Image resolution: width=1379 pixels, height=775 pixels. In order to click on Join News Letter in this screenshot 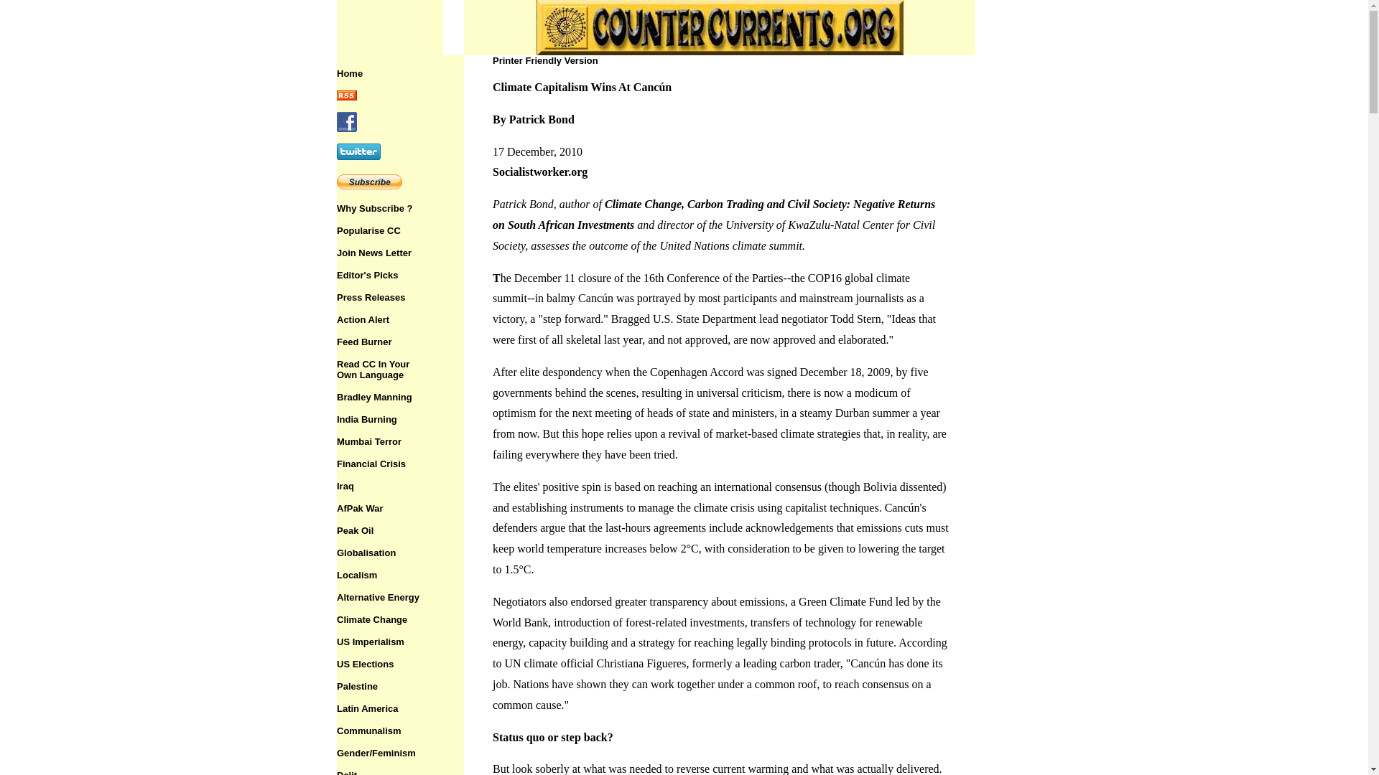, I will do `click(368, 442)`.